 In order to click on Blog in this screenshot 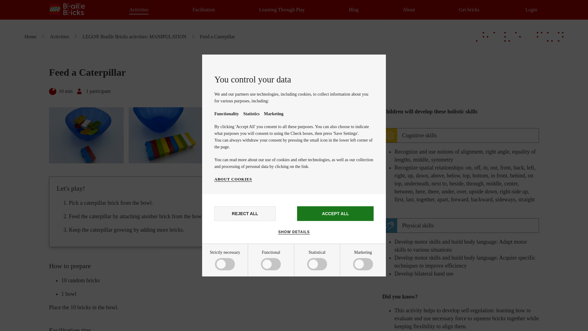, I will do `click(353, 10)`.